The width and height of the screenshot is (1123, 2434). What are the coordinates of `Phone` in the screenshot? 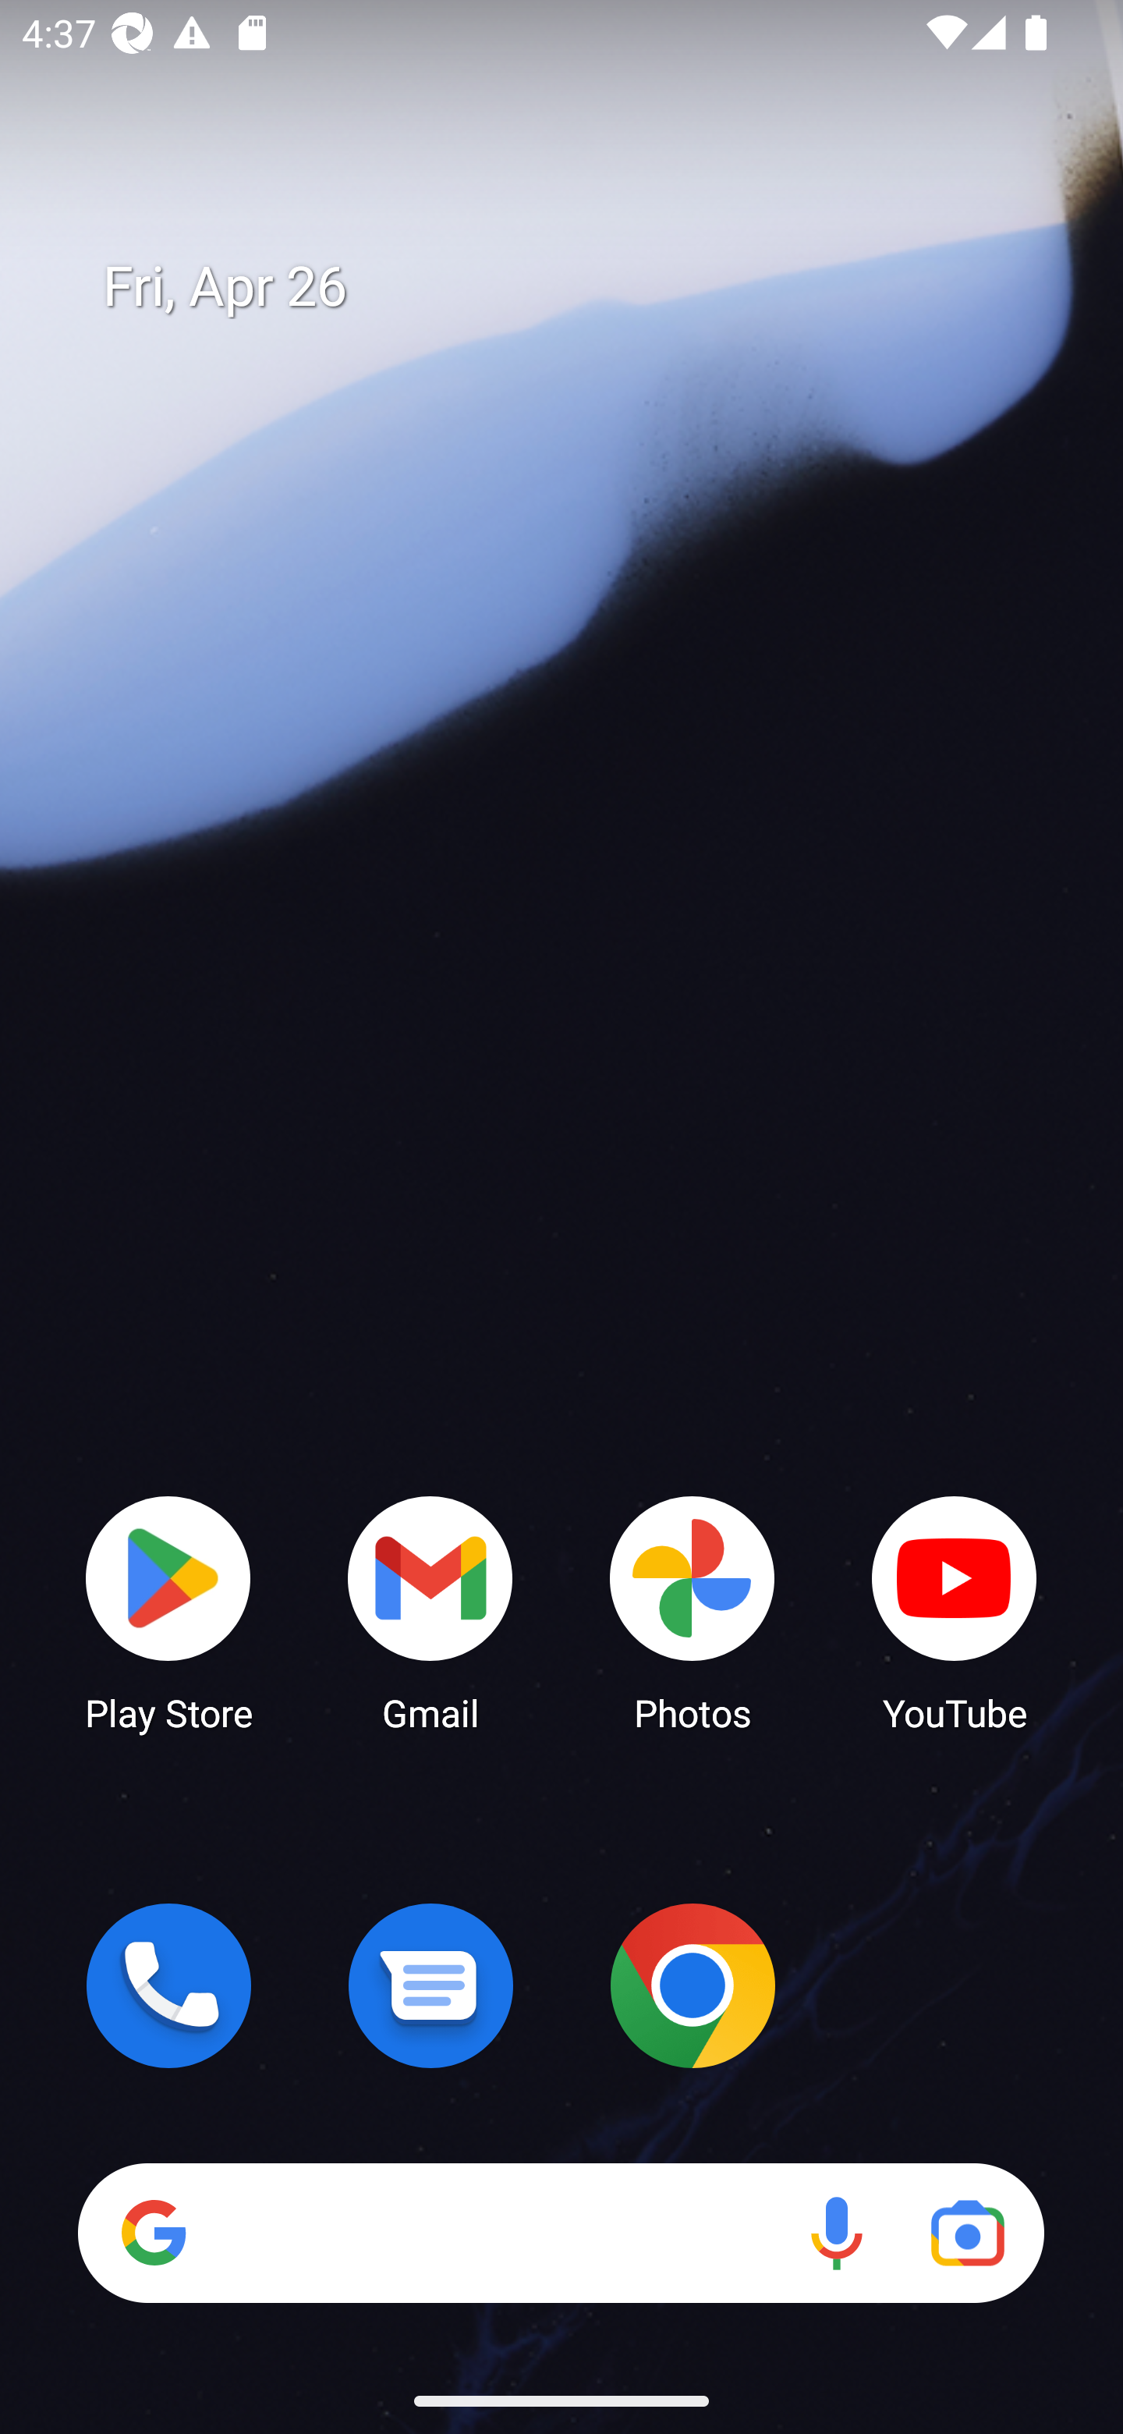 It's located at (168, 1985).